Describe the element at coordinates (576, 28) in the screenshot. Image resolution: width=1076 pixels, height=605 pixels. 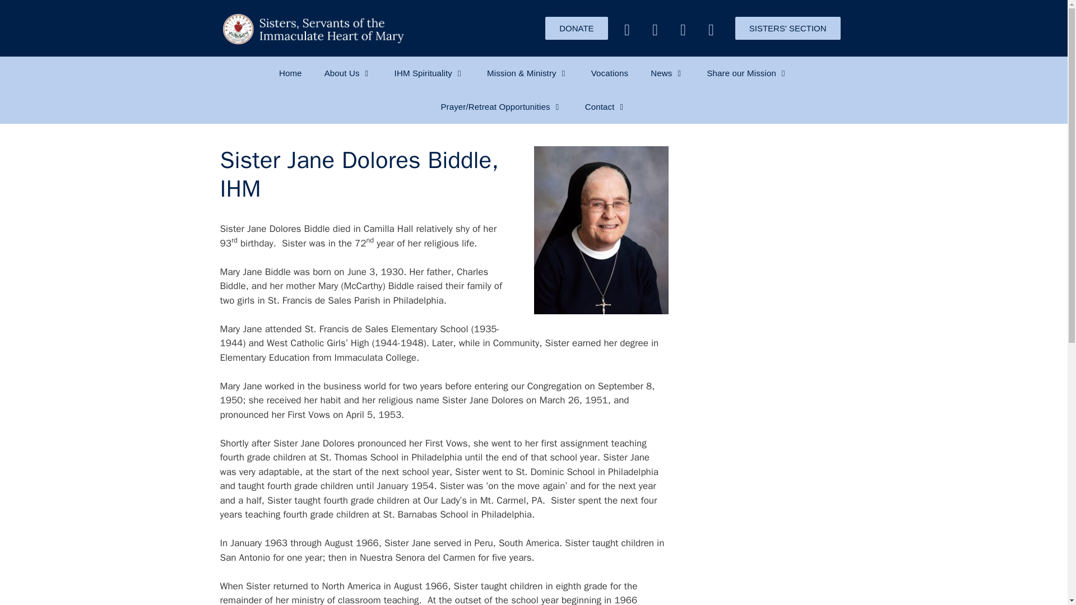
I see `DONATE` at that location.